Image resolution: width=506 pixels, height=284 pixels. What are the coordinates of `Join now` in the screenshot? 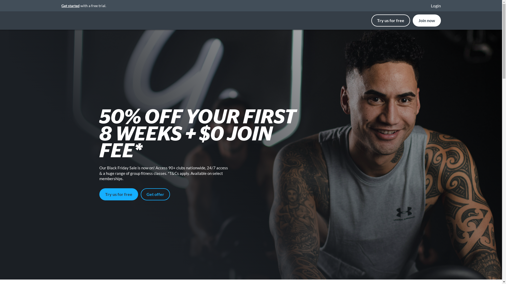 It's located at (427, 21).